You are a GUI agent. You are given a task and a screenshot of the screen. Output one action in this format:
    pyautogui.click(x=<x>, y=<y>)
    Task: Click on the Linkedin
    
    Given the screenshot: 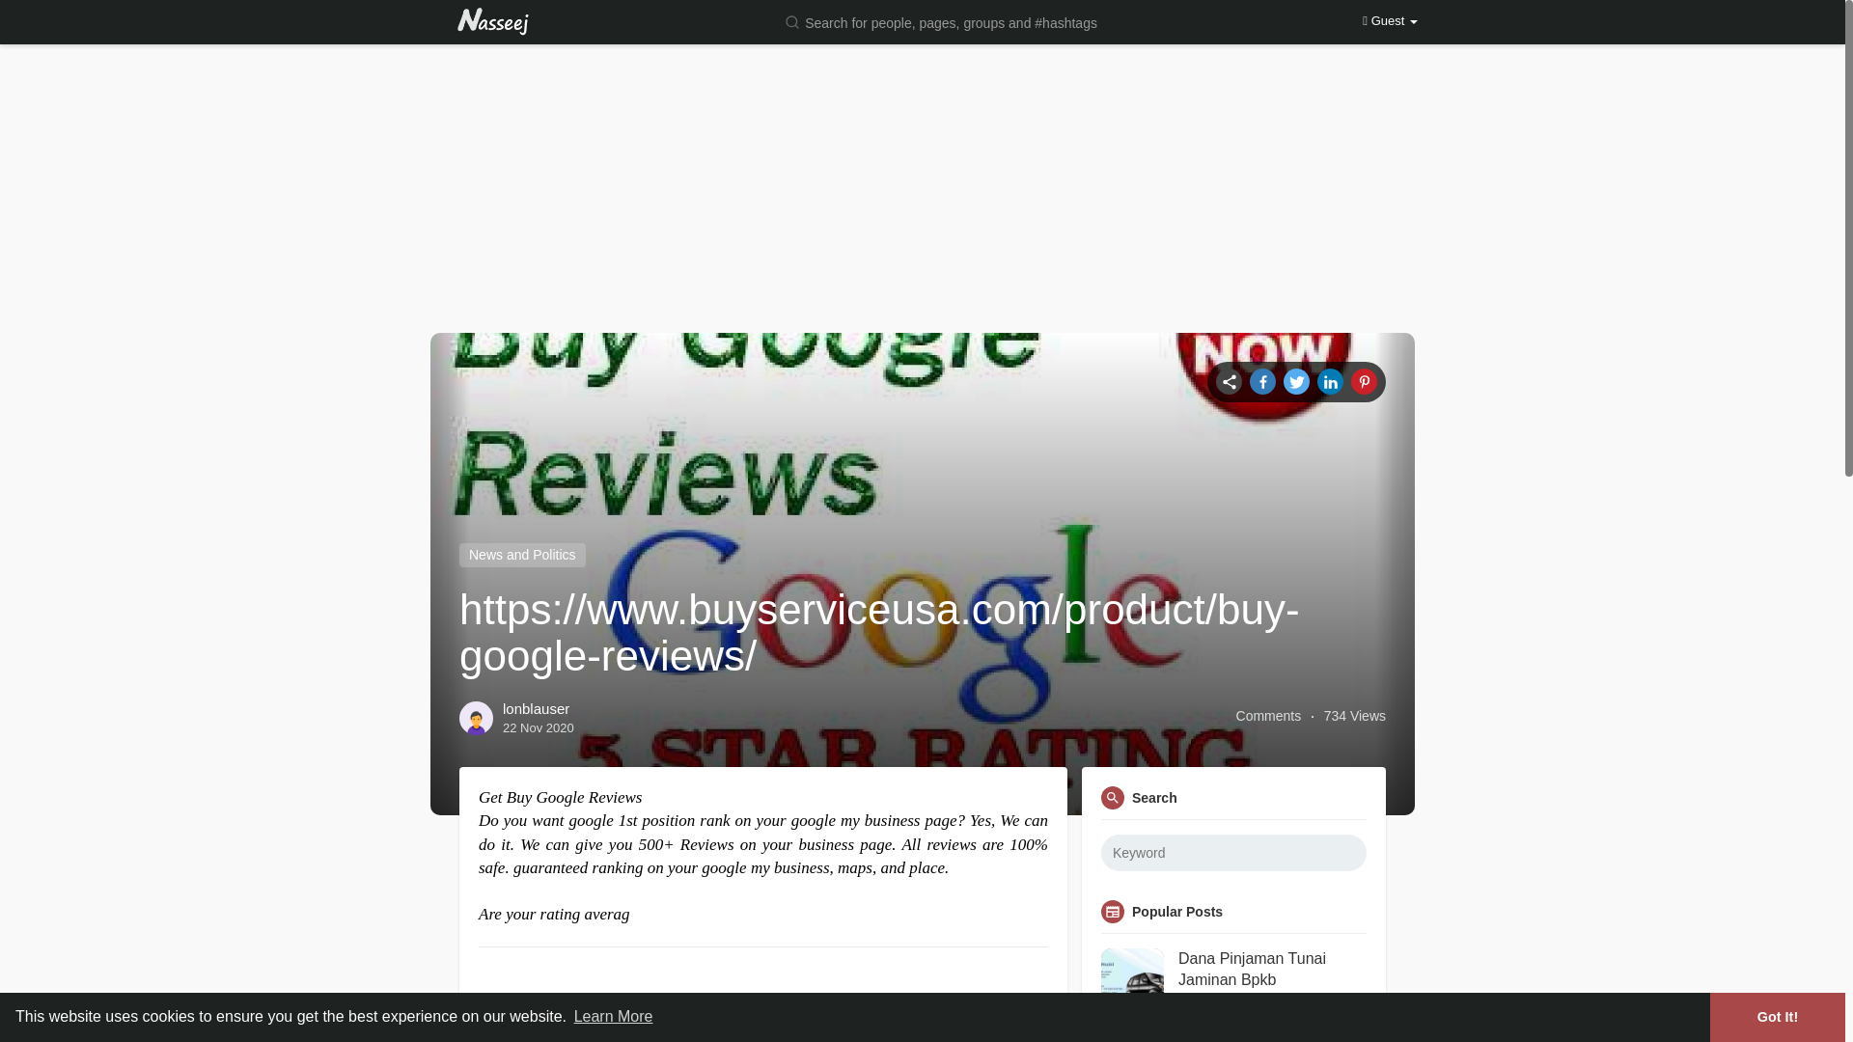 What is the action you would take?
    pyautogui.click(x=1330, y=382)
    